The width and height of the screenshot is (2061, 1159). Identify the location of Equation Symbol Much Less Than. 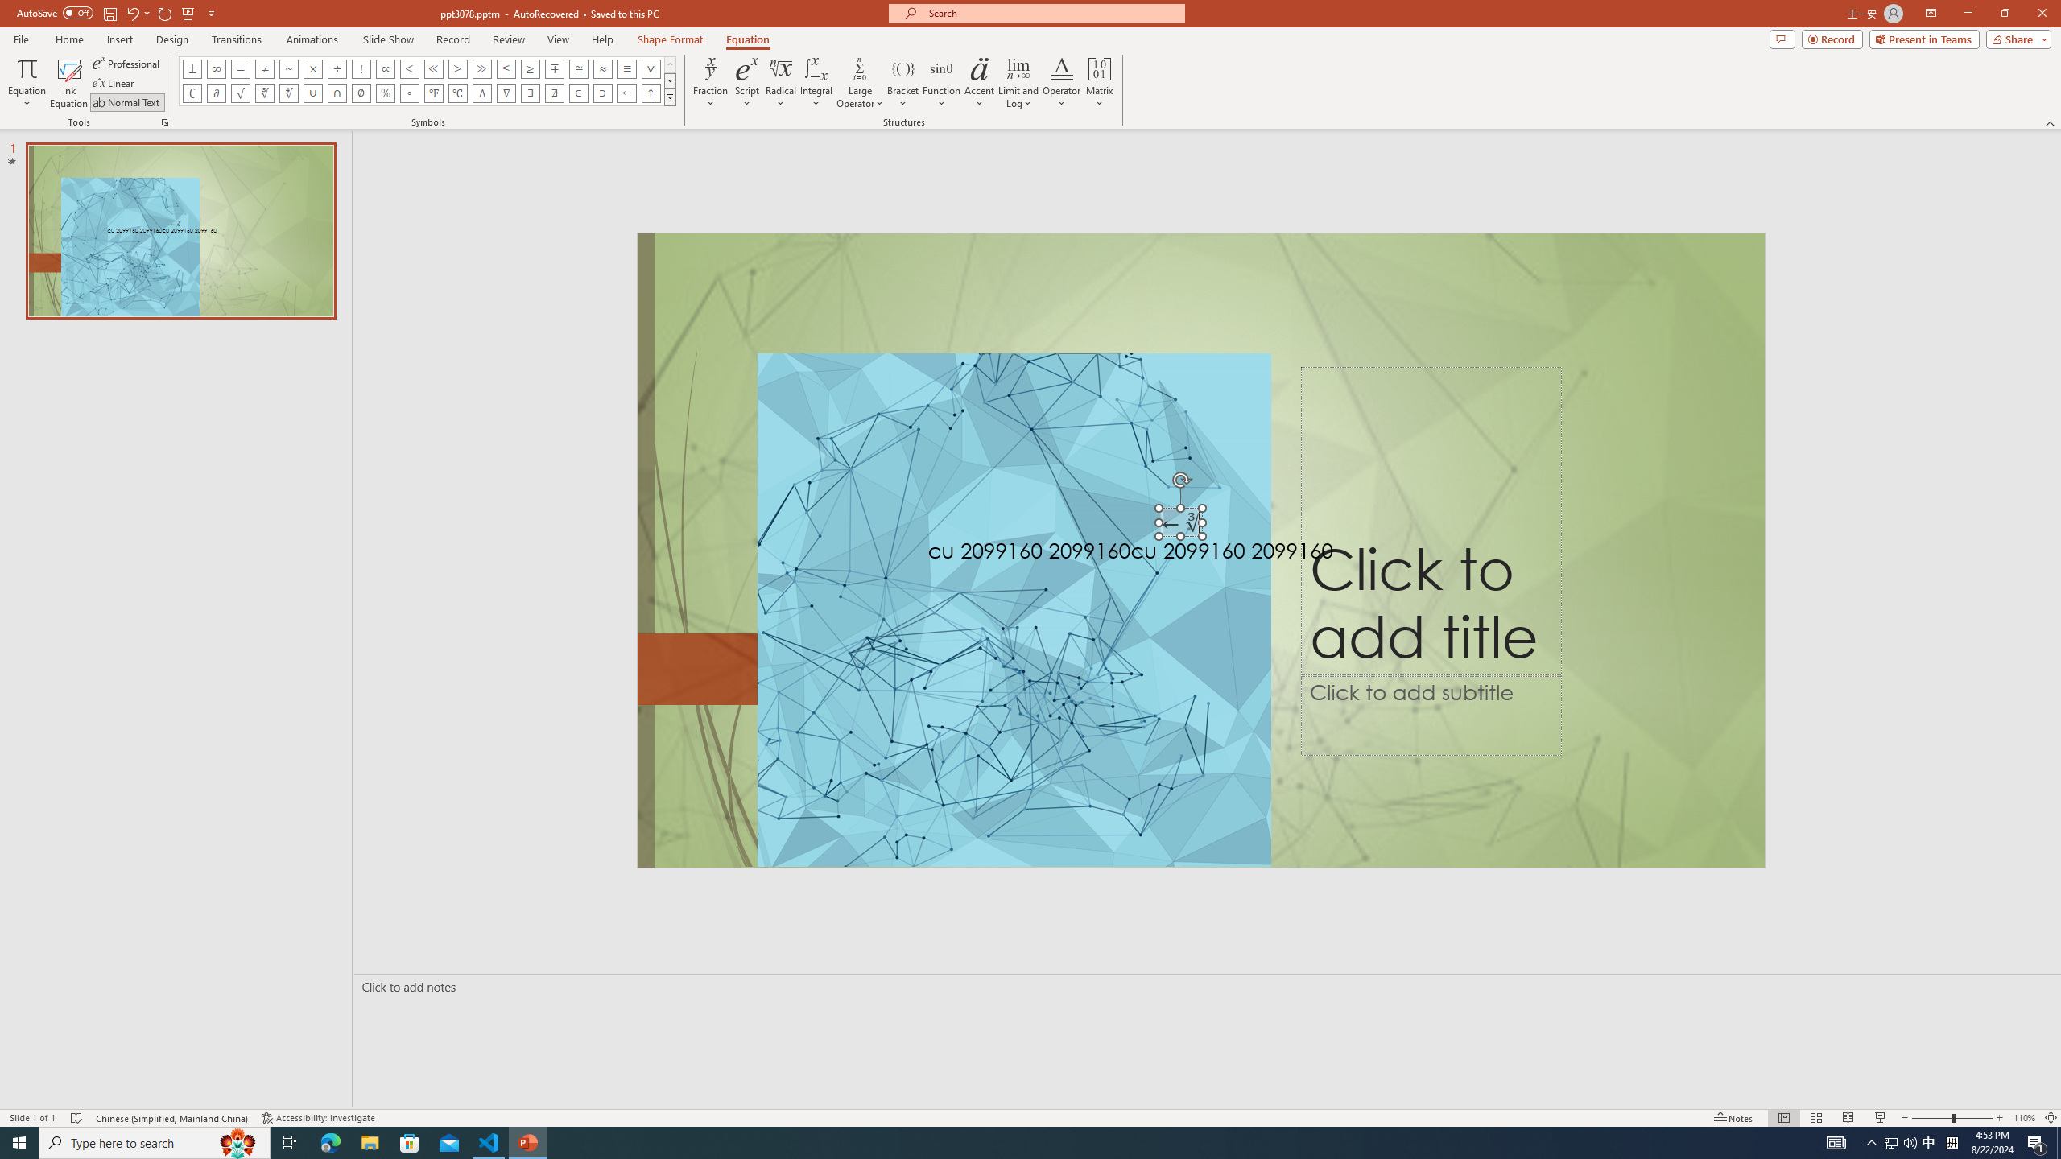
(433, 68).